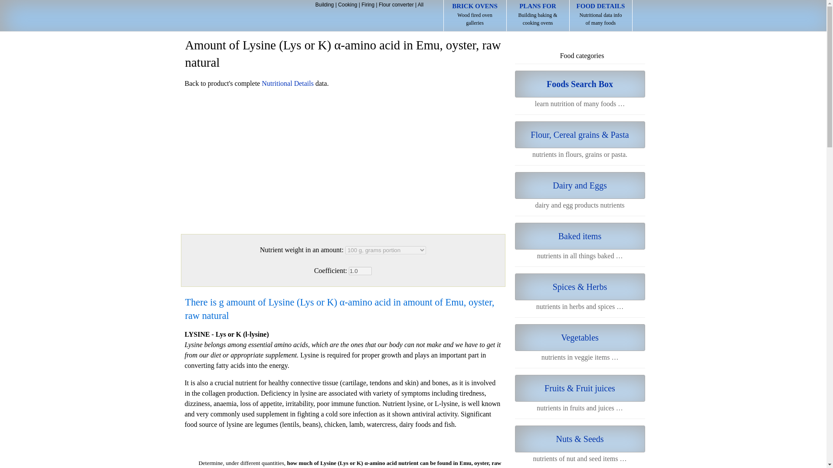 The image size is (833, 468). Describe the element at coordinates (420, 5) in the screenshot. I see `All` at that location.